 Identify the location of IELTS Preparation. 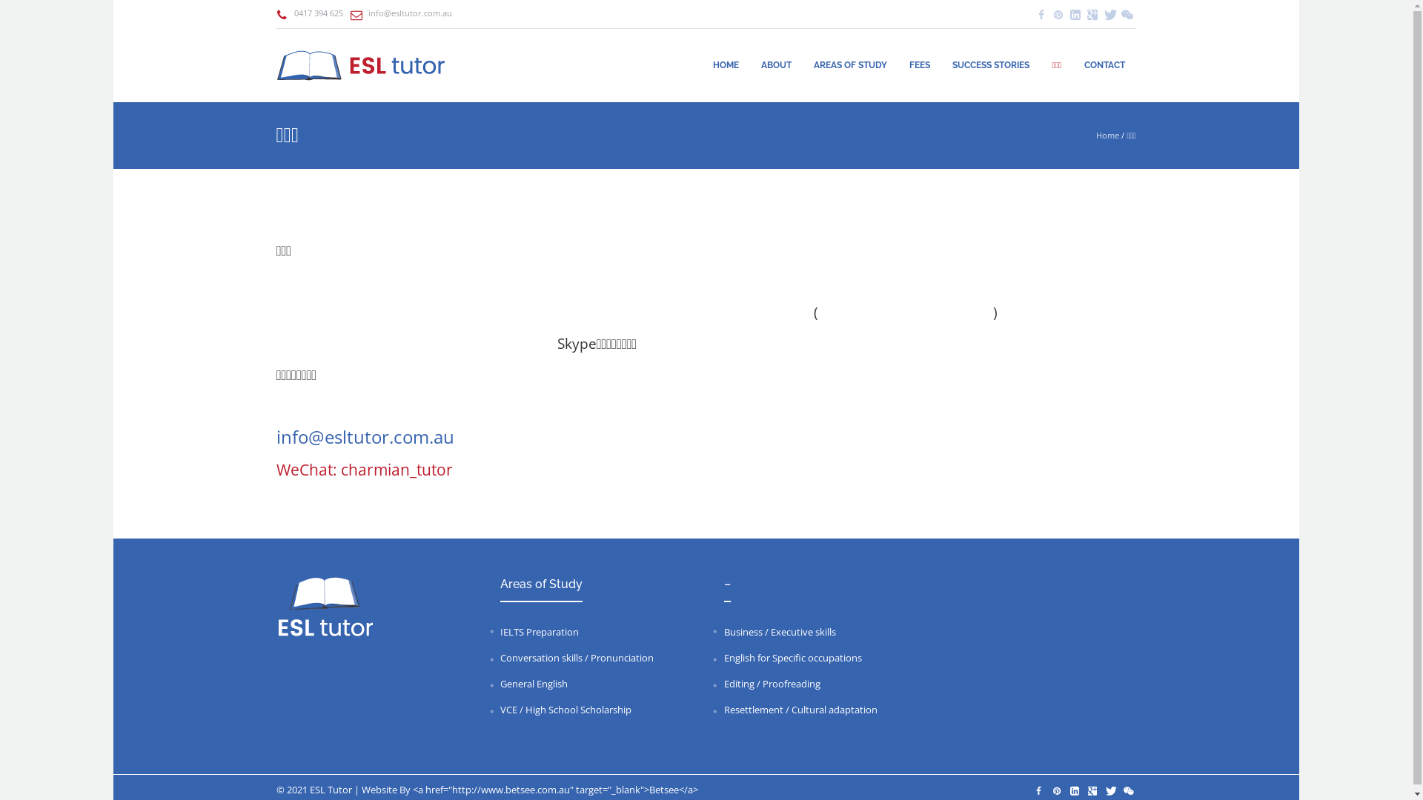
(540, 632).